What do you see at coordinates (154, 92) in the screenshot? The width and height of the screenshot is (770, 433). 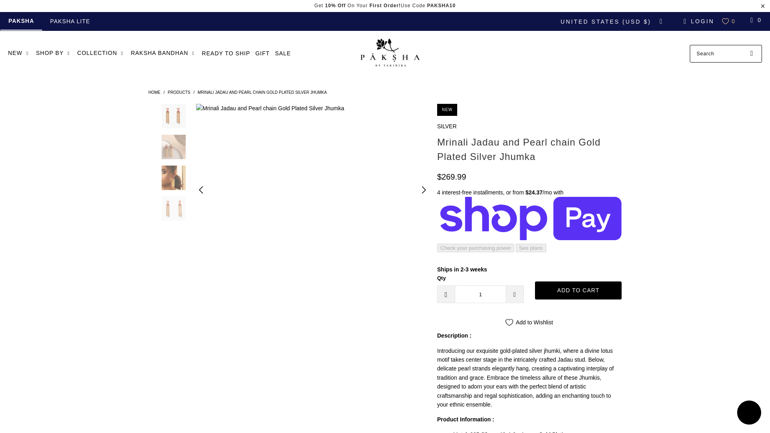 I see `Paksha` at bounding box center [154, 92].